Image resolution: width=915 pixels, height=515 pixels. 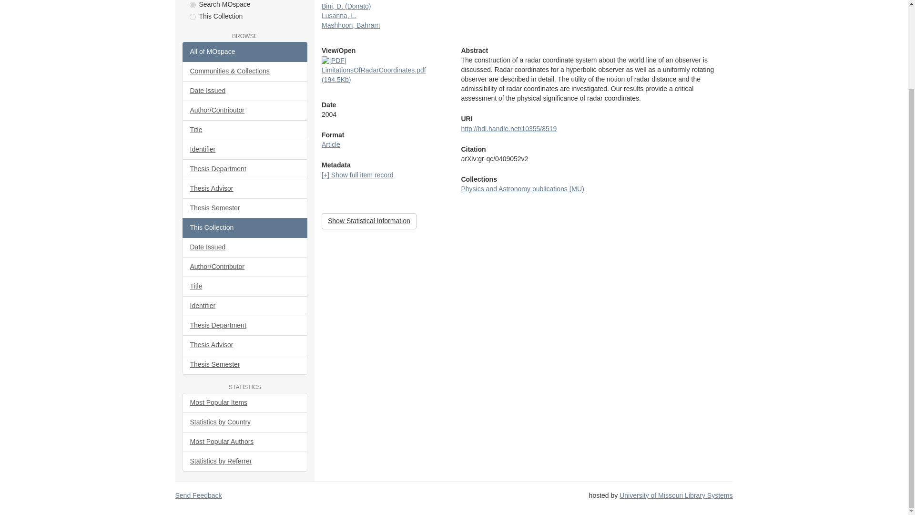 What do you see at coordinates (245, 149) in the screenshot?
I see `Identifier` at bounding box center [245, 149].